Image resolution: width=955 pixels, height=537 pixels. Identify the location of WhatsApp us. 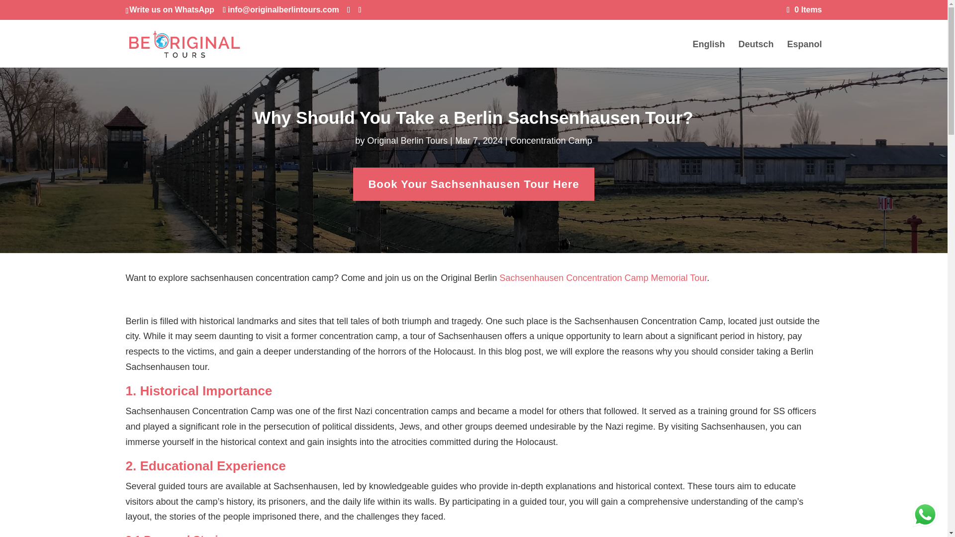
(925, 514).